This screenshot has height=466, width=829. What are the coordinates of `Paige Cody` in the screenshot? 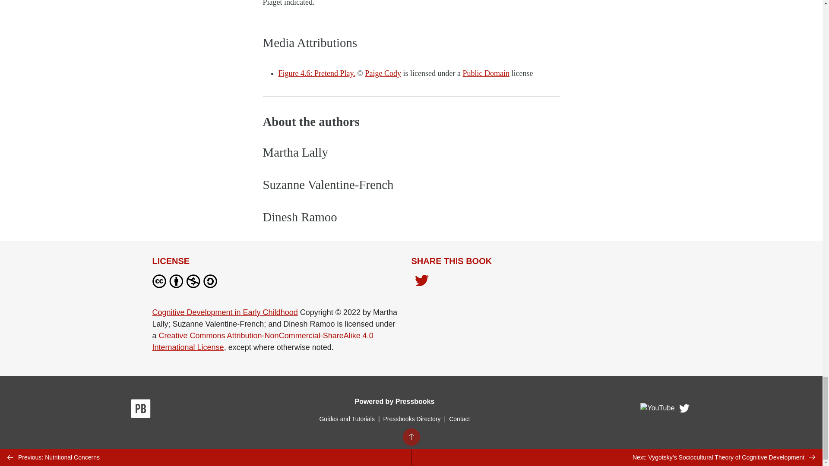 It's located at (383, 73).